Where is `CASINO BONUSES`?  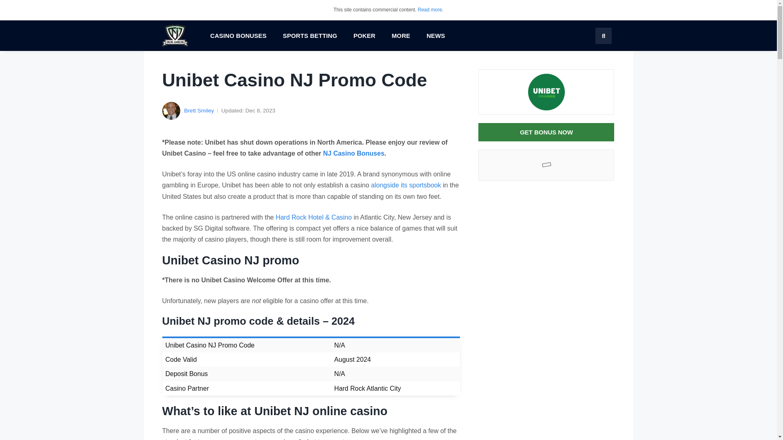
CASINO BONUSES is located at coordinates (238, 36).